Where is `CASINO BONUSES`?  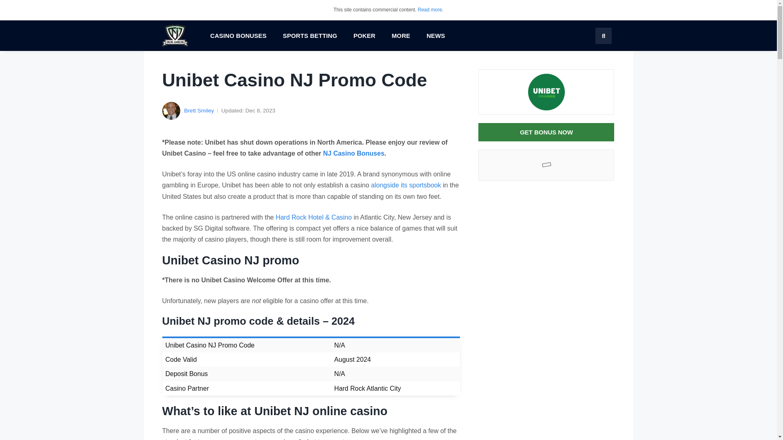
CASINO BONUSES is located at coordinates (238, 36).